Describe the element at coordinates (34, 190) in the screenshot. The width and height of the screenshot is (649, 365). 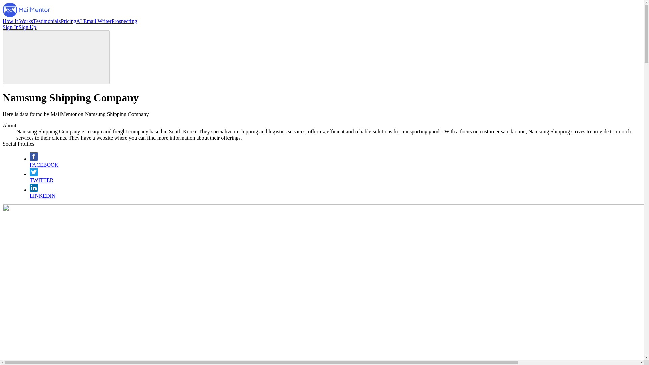
I see `linkedin` at that location.